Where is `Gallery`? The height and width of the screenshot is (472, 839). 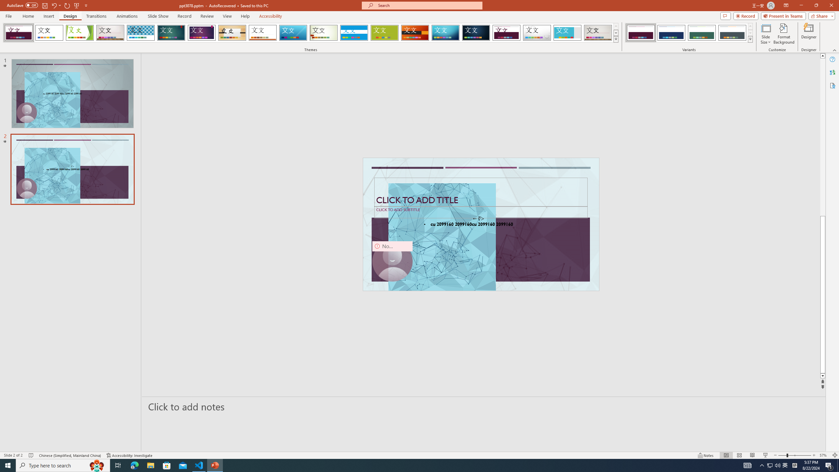
Gallery is located at coordinates (598, 33).